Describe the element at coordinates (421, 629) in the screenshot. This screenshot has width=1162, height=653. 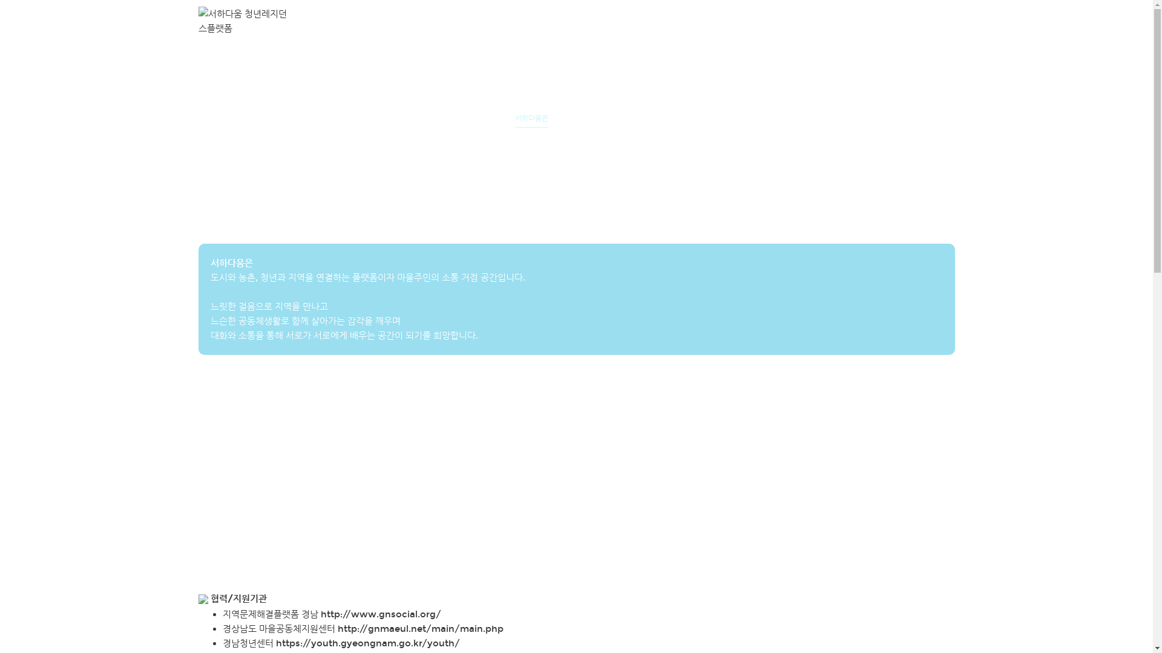
I see `http://gnmaeul.net/main/main.php` at that location.